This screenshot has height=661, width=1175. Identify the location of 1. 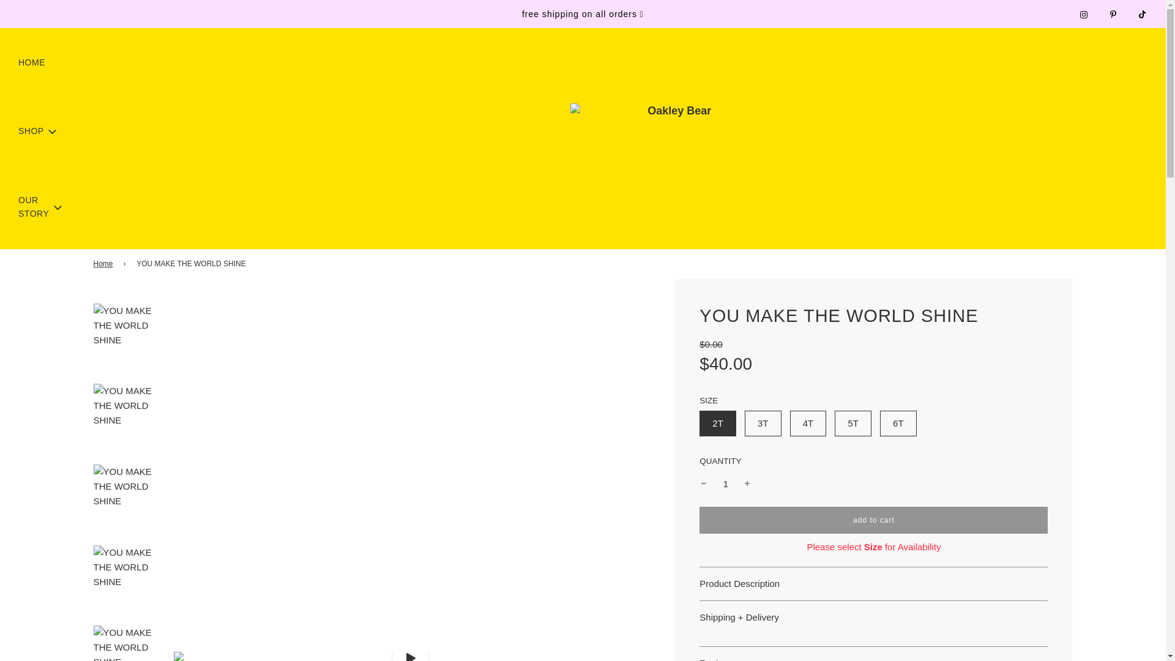
(725, 484).